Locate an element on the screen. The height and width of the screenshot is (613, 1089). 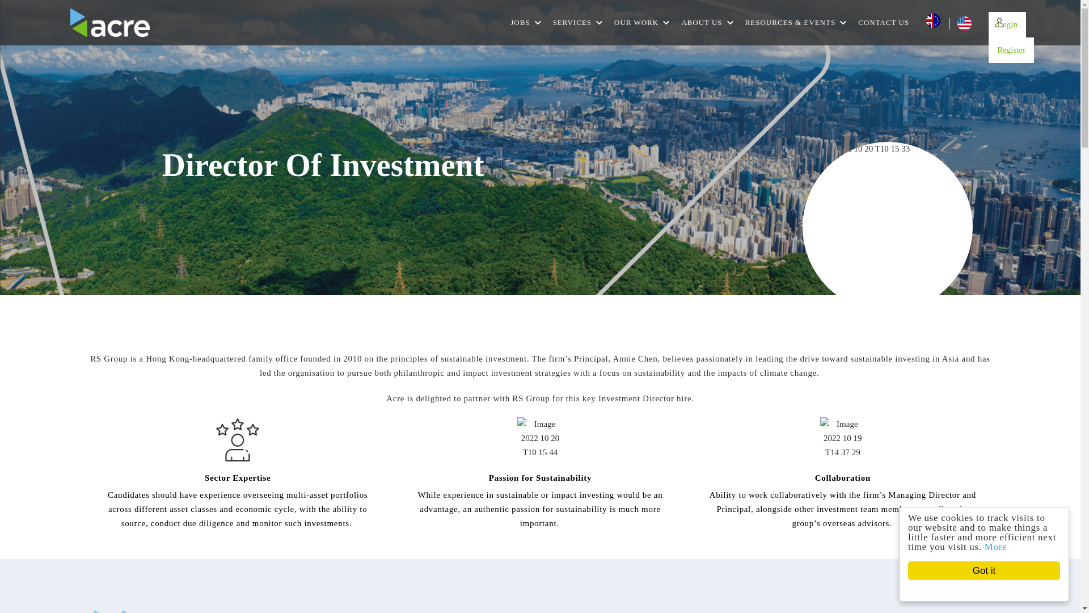
Got it is located at coordinates (995, 570).